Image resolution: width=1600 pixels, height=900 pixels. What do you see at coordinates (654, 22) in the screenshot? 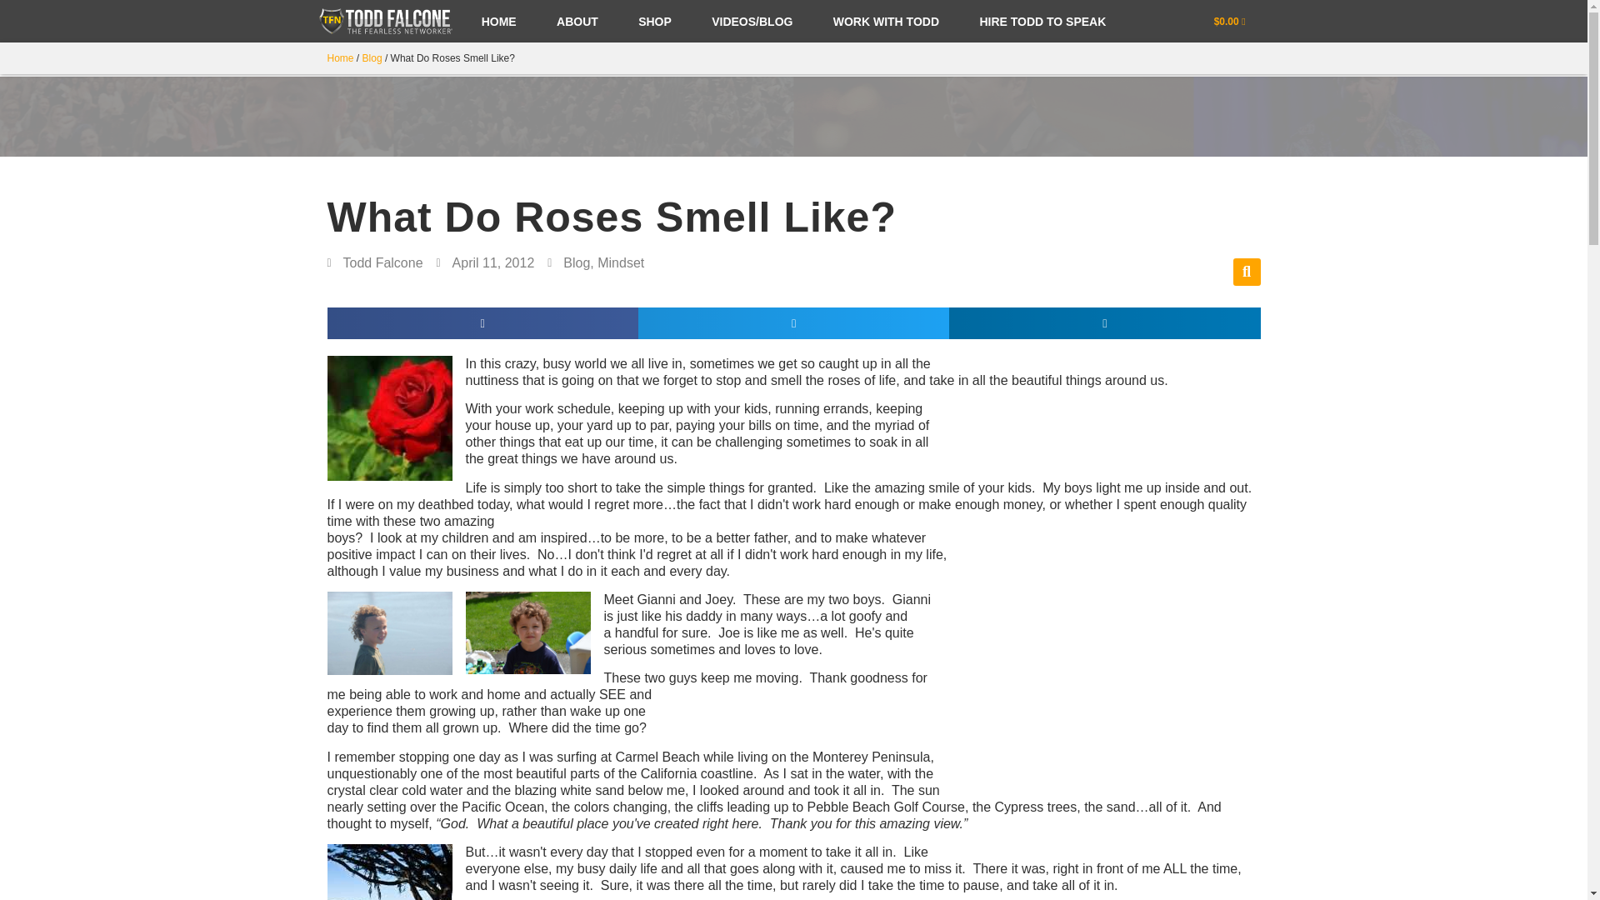
I see `SHOP` at bounding box center [654, 22].